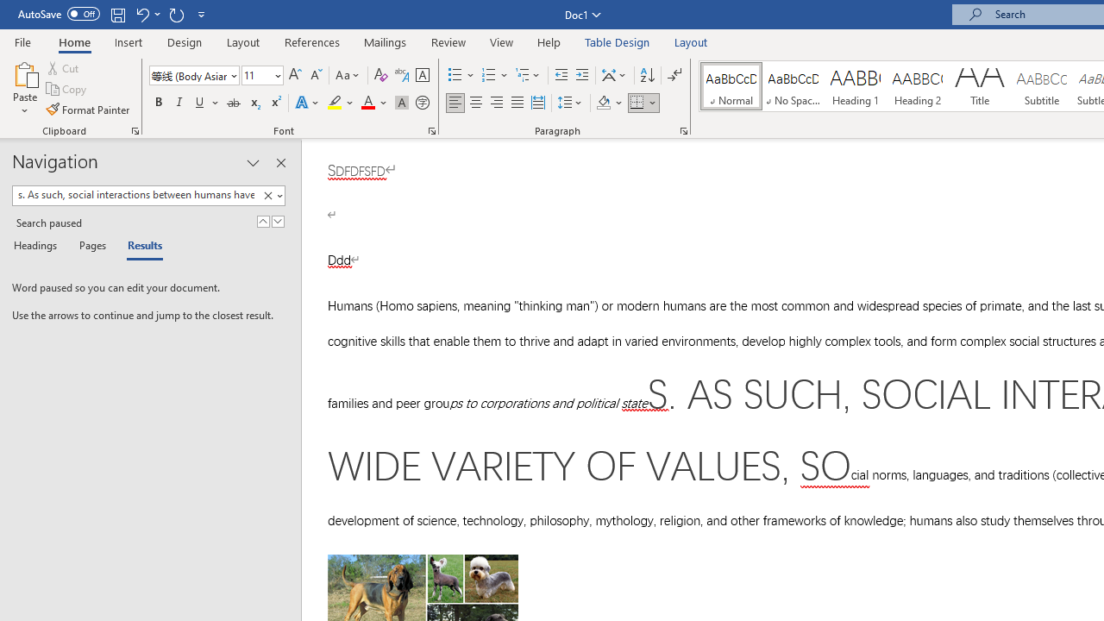  I want to click on Align Right, so click(497, 103).